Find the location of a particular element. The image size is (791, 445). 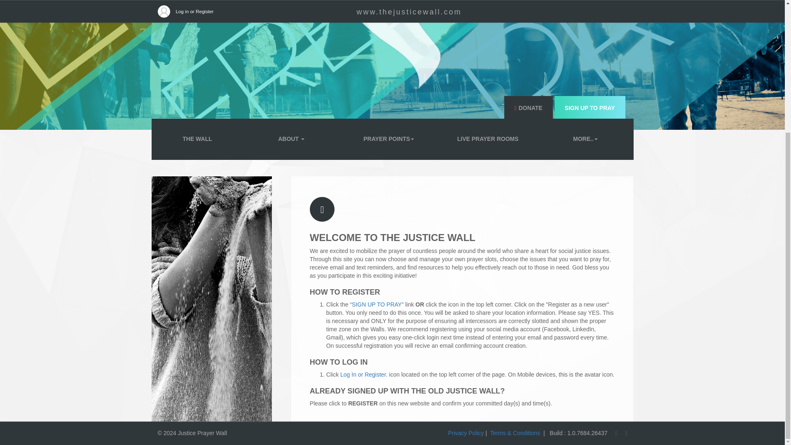

DONATE is located at coordinates (528, 108).